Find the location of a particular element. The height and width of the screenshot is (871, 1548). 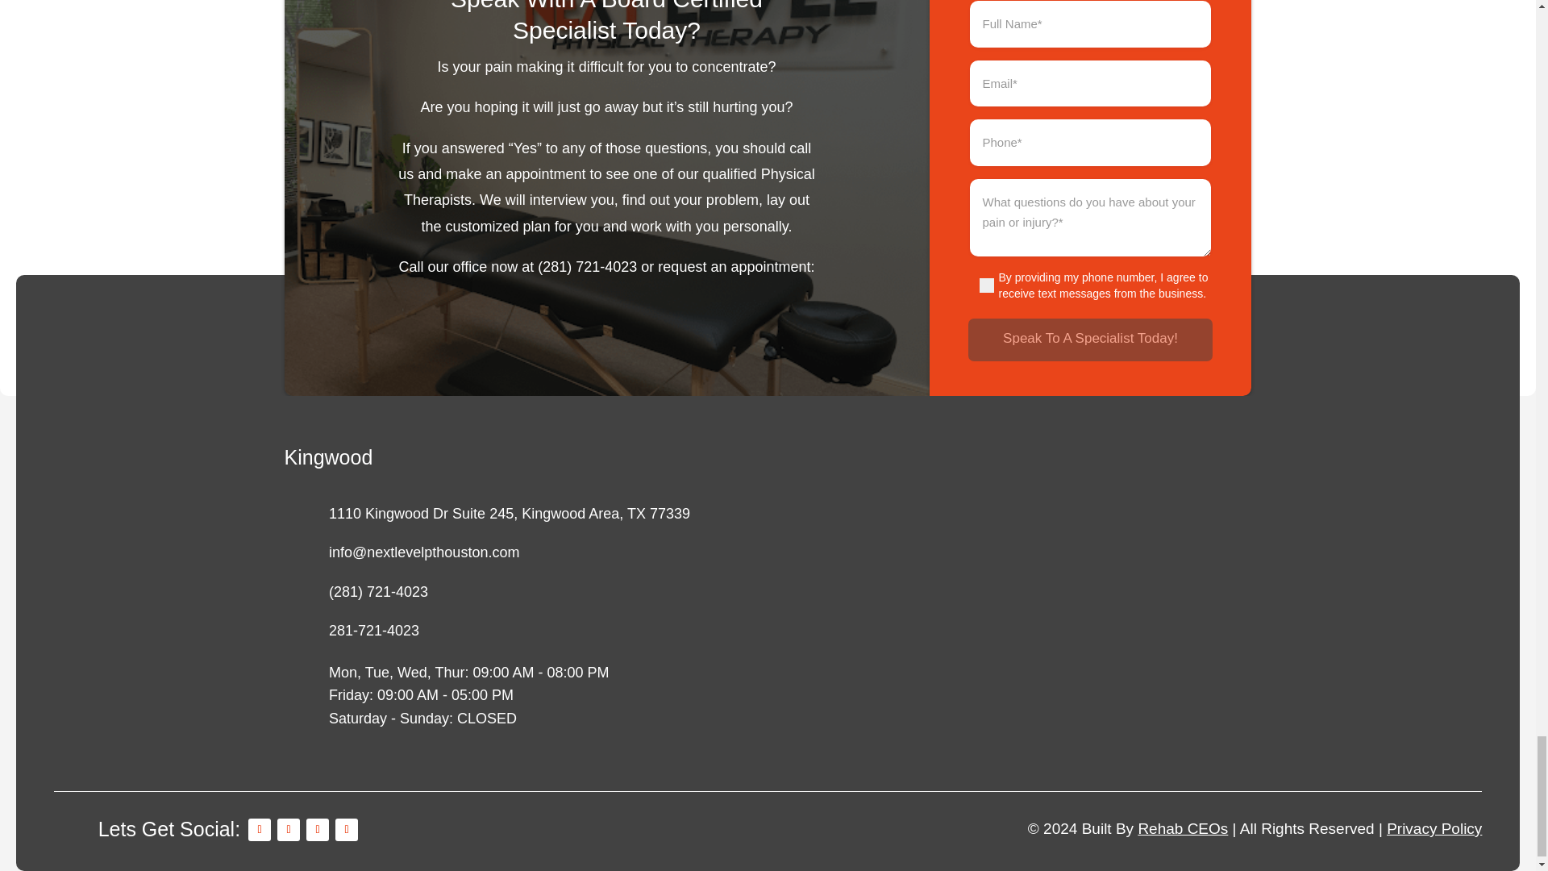

Follow on LinkedIn is located at coordinates (318, 830).